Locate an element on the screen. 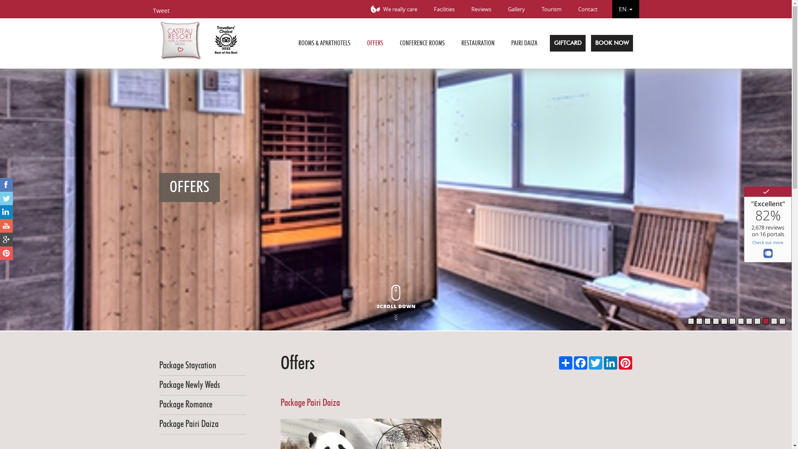 Image resolution: width=798 pixels, height=449 pixels. Tweet is located at coordinates (161, 11).